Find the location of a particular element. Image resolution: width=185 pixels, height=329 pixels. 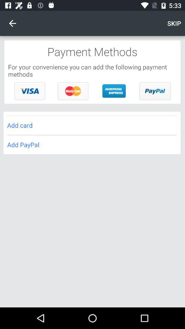

turn on item above payment methods is located at coordinates (174, 23).